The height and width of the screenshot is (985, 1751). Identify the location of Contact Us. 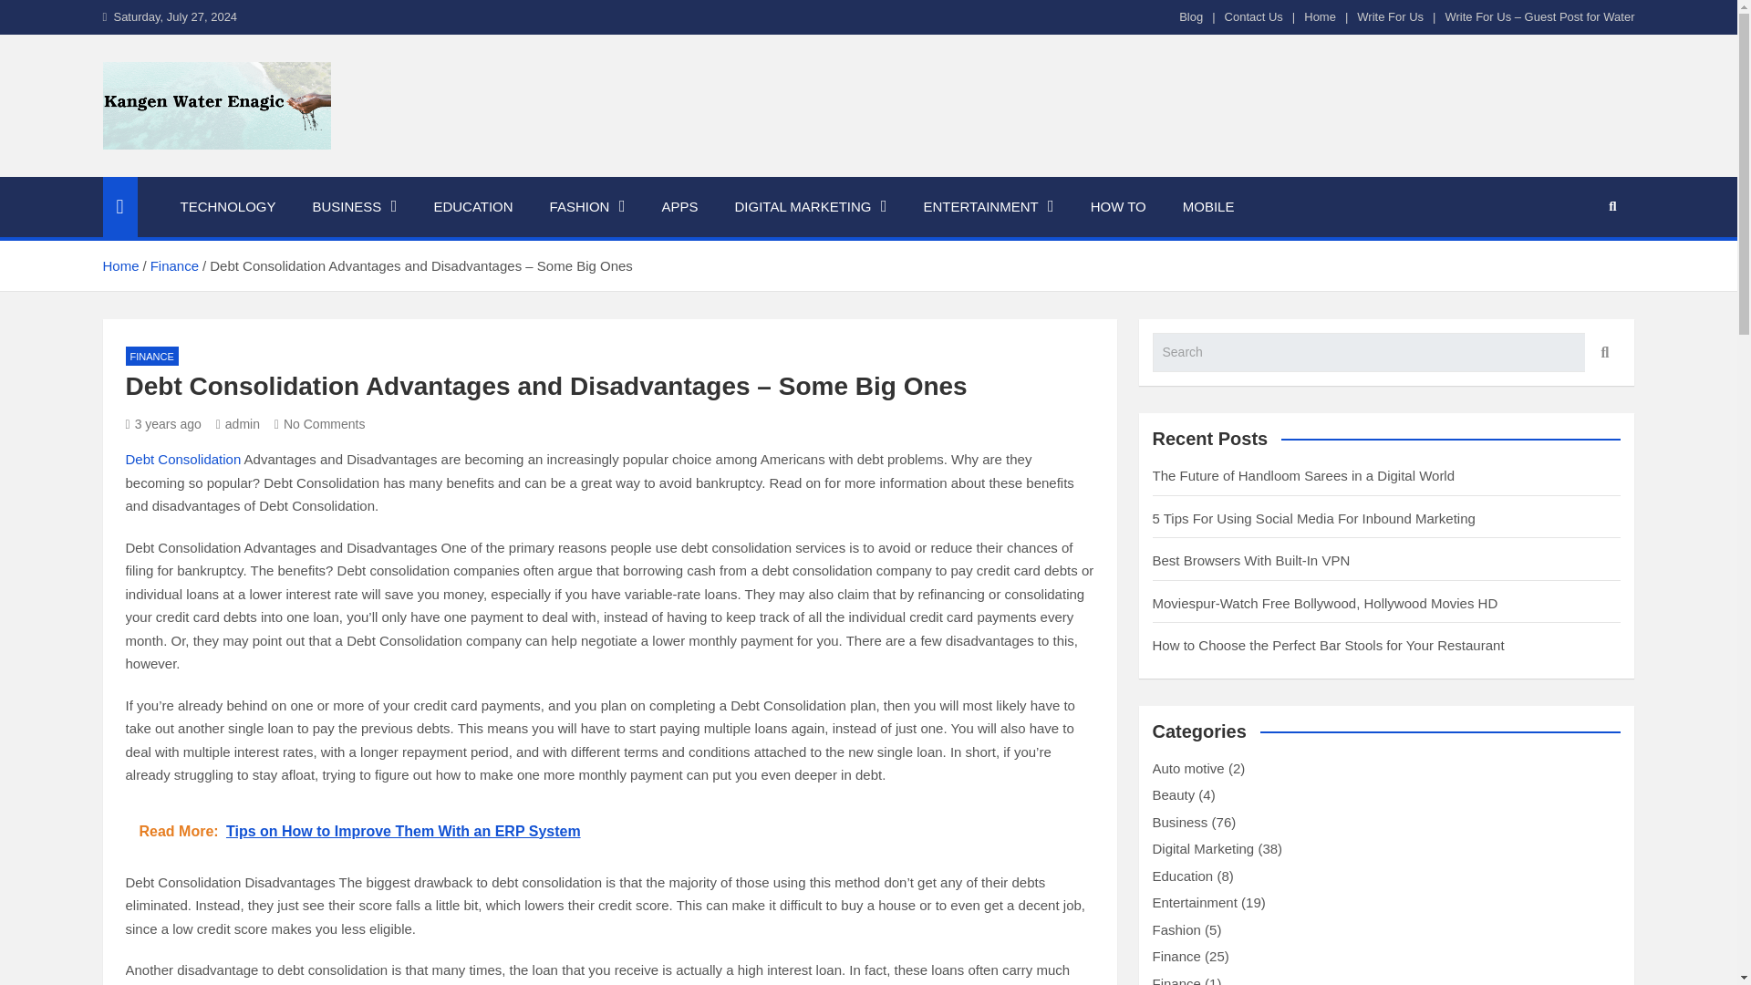
(1253, 16).